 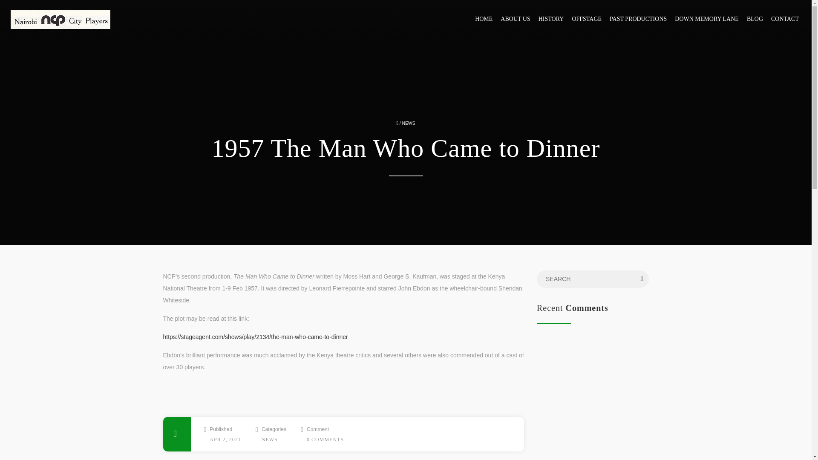 I want to click on ABOUT US, so click(x=518, y=19).